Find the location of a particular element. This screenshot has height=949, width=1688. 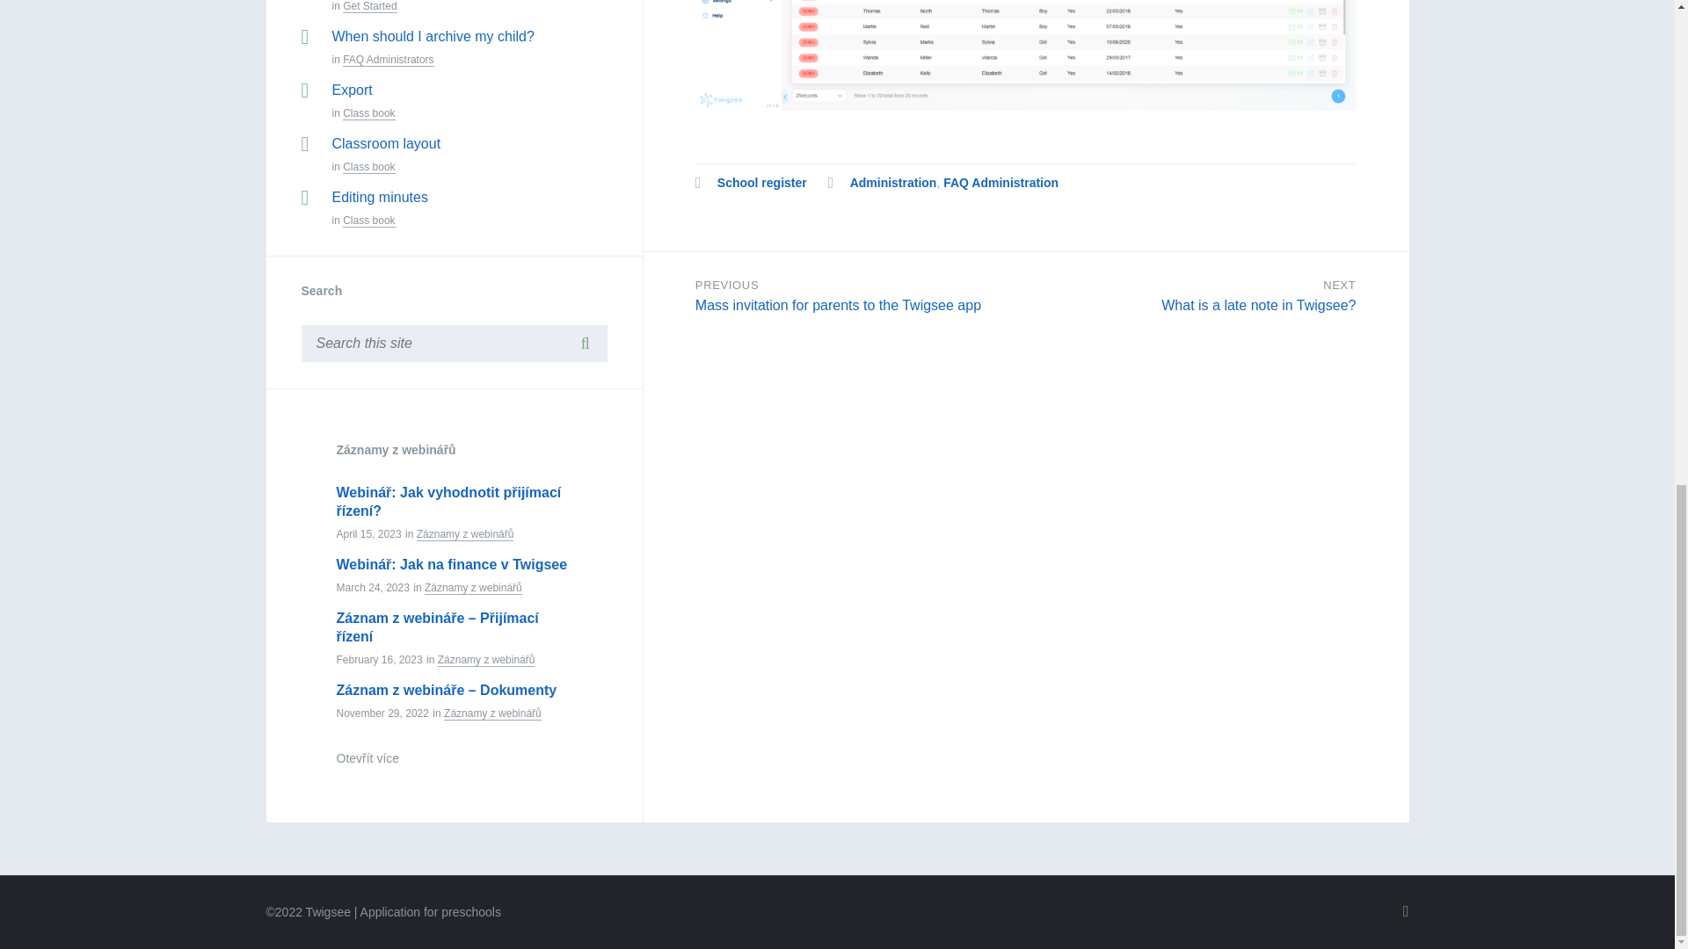

Administration is located at coordinates (893, 183).